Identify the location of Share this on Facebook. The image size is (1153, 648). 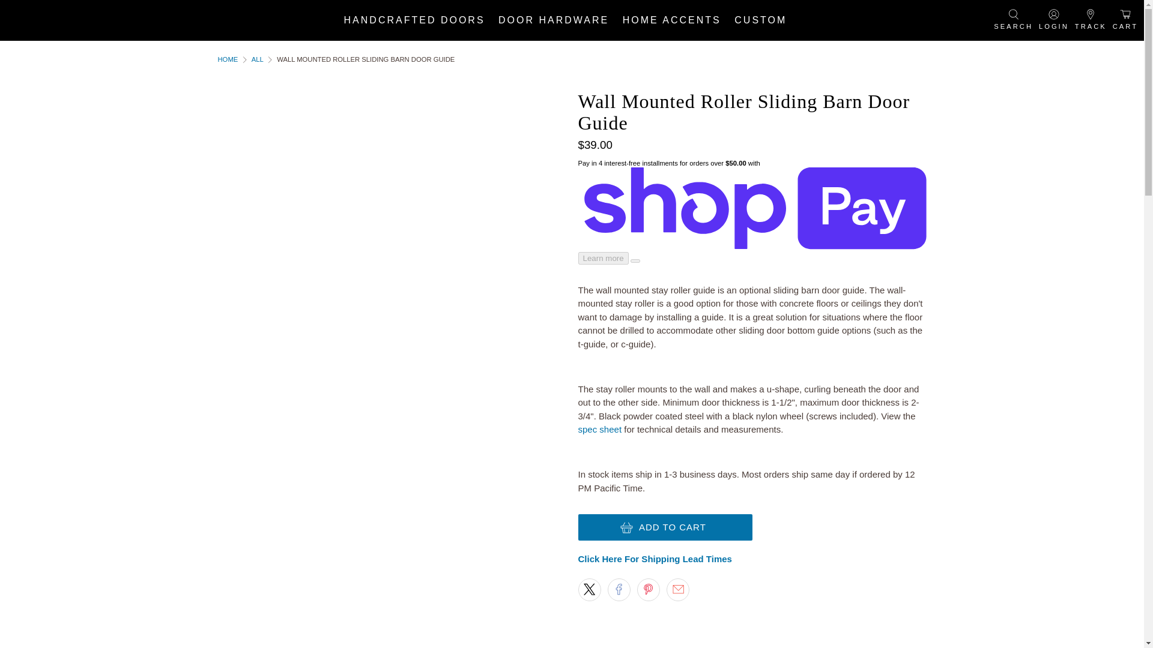
(619, 590).